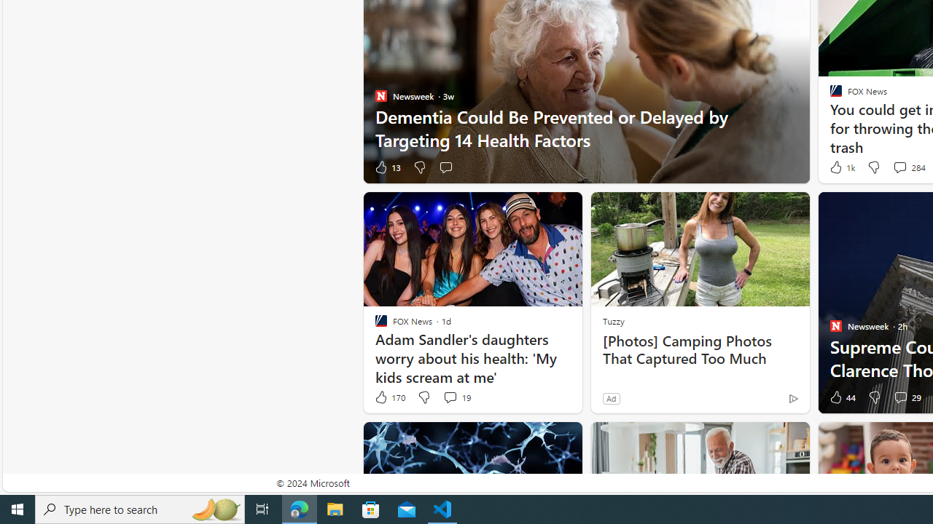 The width and height of the screenshot is (933, 524). What do you see at coordinates (389, 397) in the screenshot?
I see `170 Like` at bounding box center [389, 397].